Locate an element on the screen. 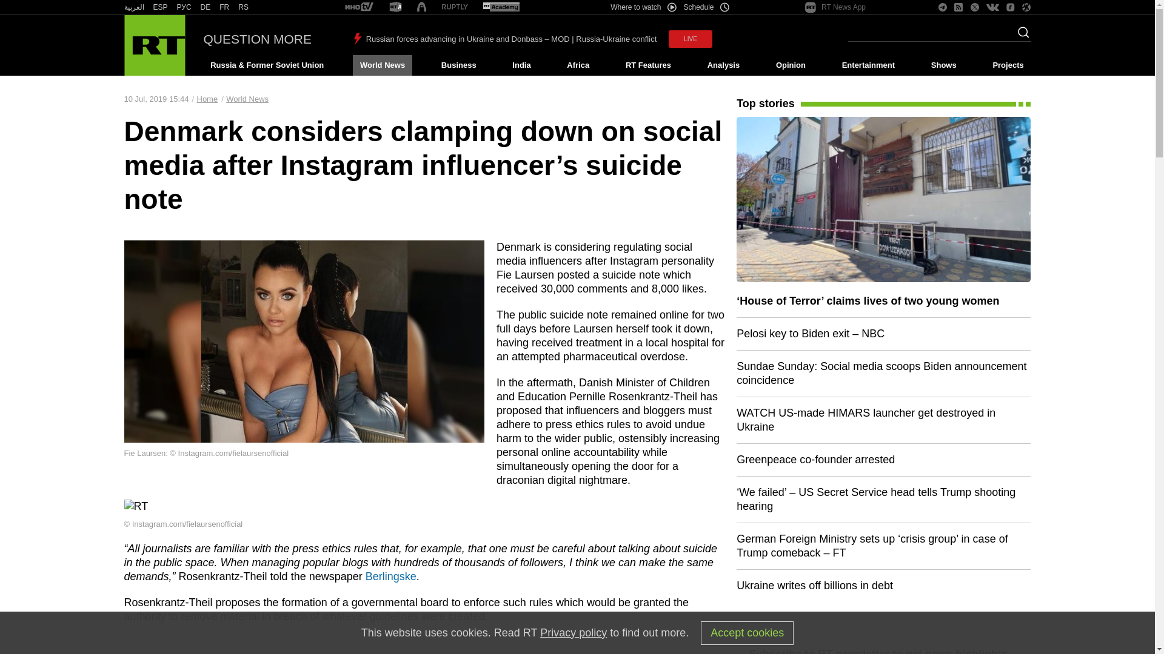 This screenshot has height=654, width=1164. Entertainment is located at coordinates (868, 65).